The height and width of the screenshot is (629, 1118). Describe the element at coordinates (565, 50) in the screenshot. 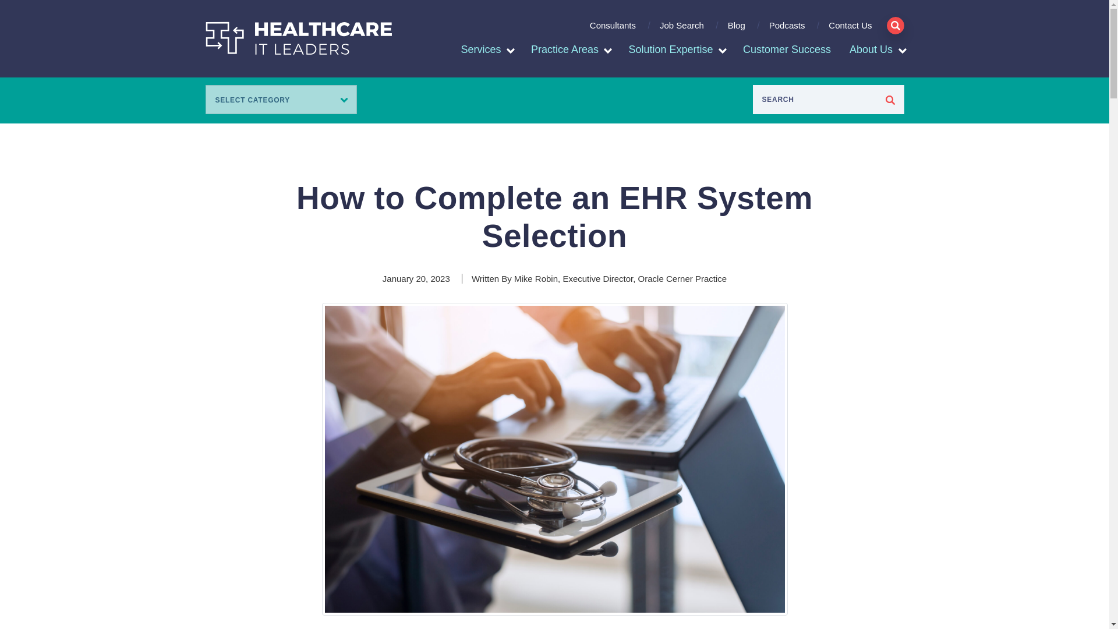

I see `Practice Areas` at that location.